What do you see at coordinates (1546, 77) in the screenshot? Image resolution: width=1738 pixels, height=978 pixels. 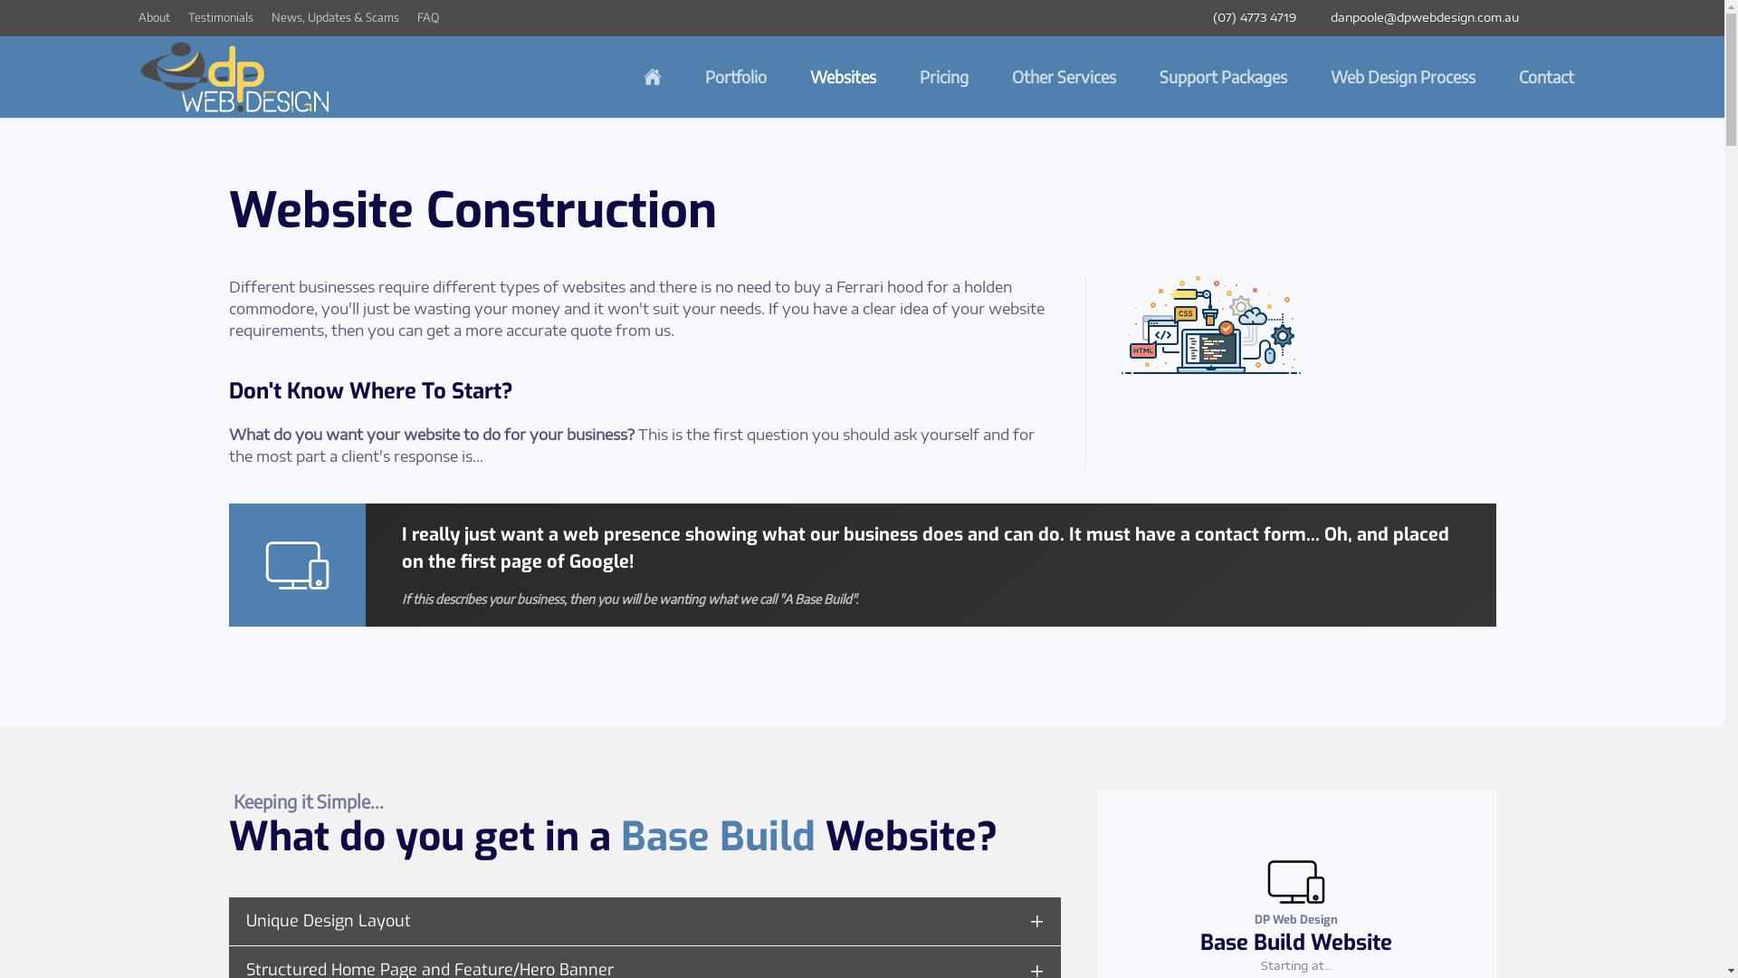 I see `Contact` at bounding box center [1546, 77].